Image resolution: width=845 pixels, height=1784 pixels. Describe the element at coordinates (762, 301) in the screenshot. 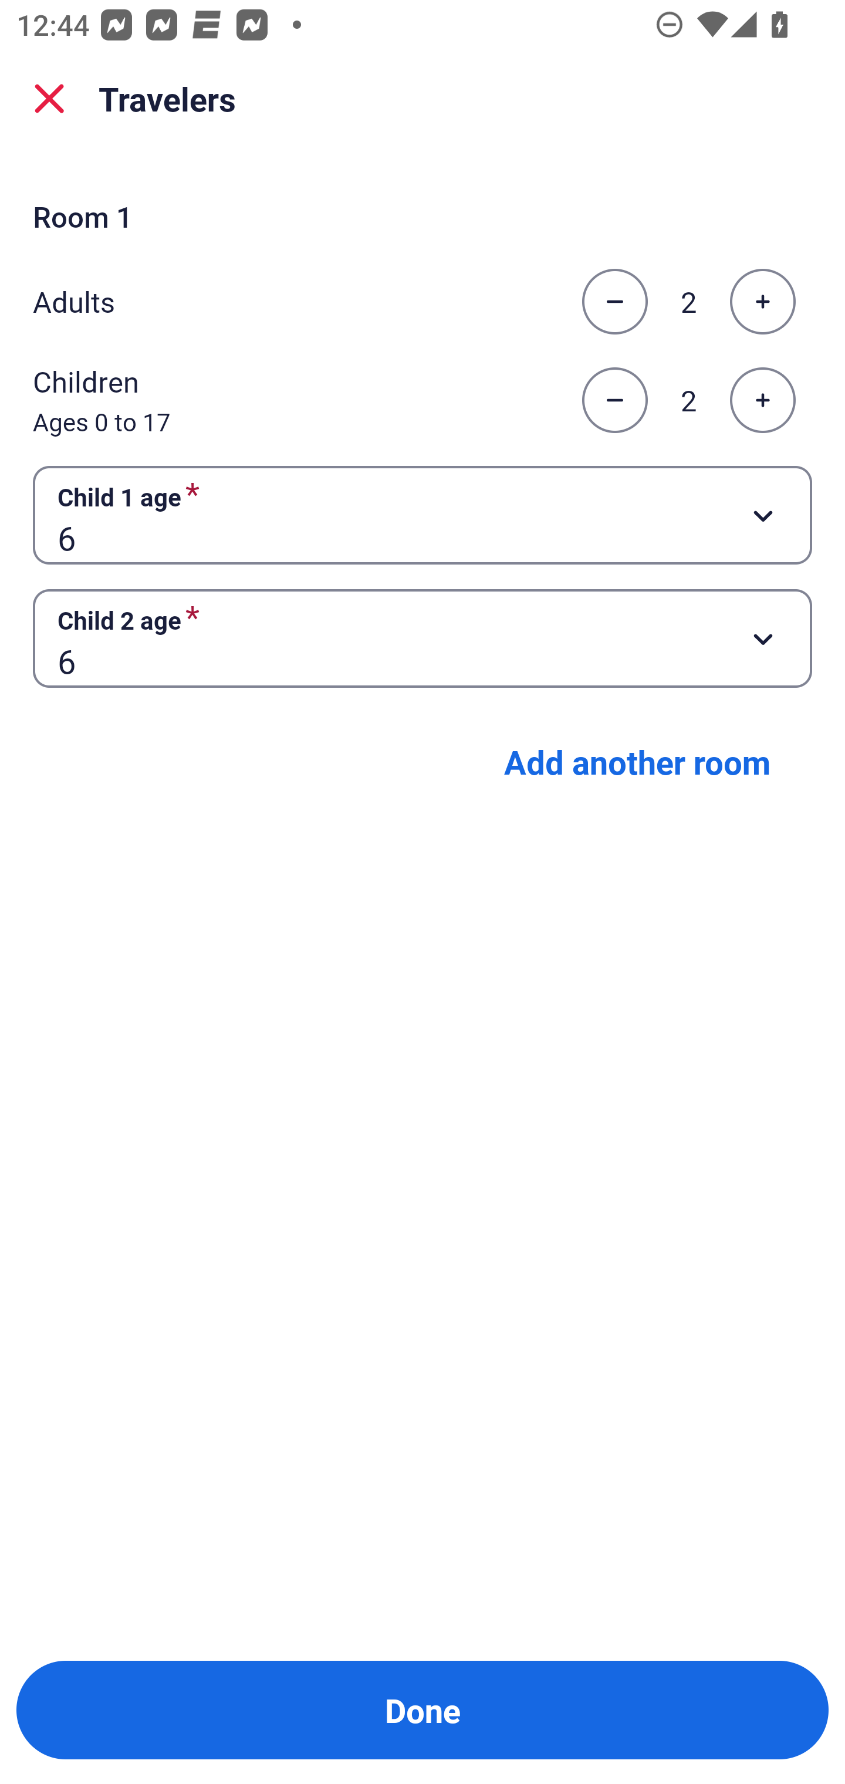

I see `Increase the number of adults` at that location.